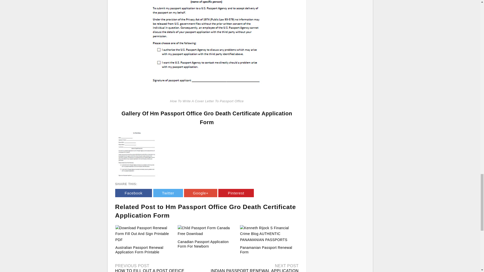 This screenshot has width=484, height=272. I want to click on Panamanian Passport Renewal Form, so click(266, 250).